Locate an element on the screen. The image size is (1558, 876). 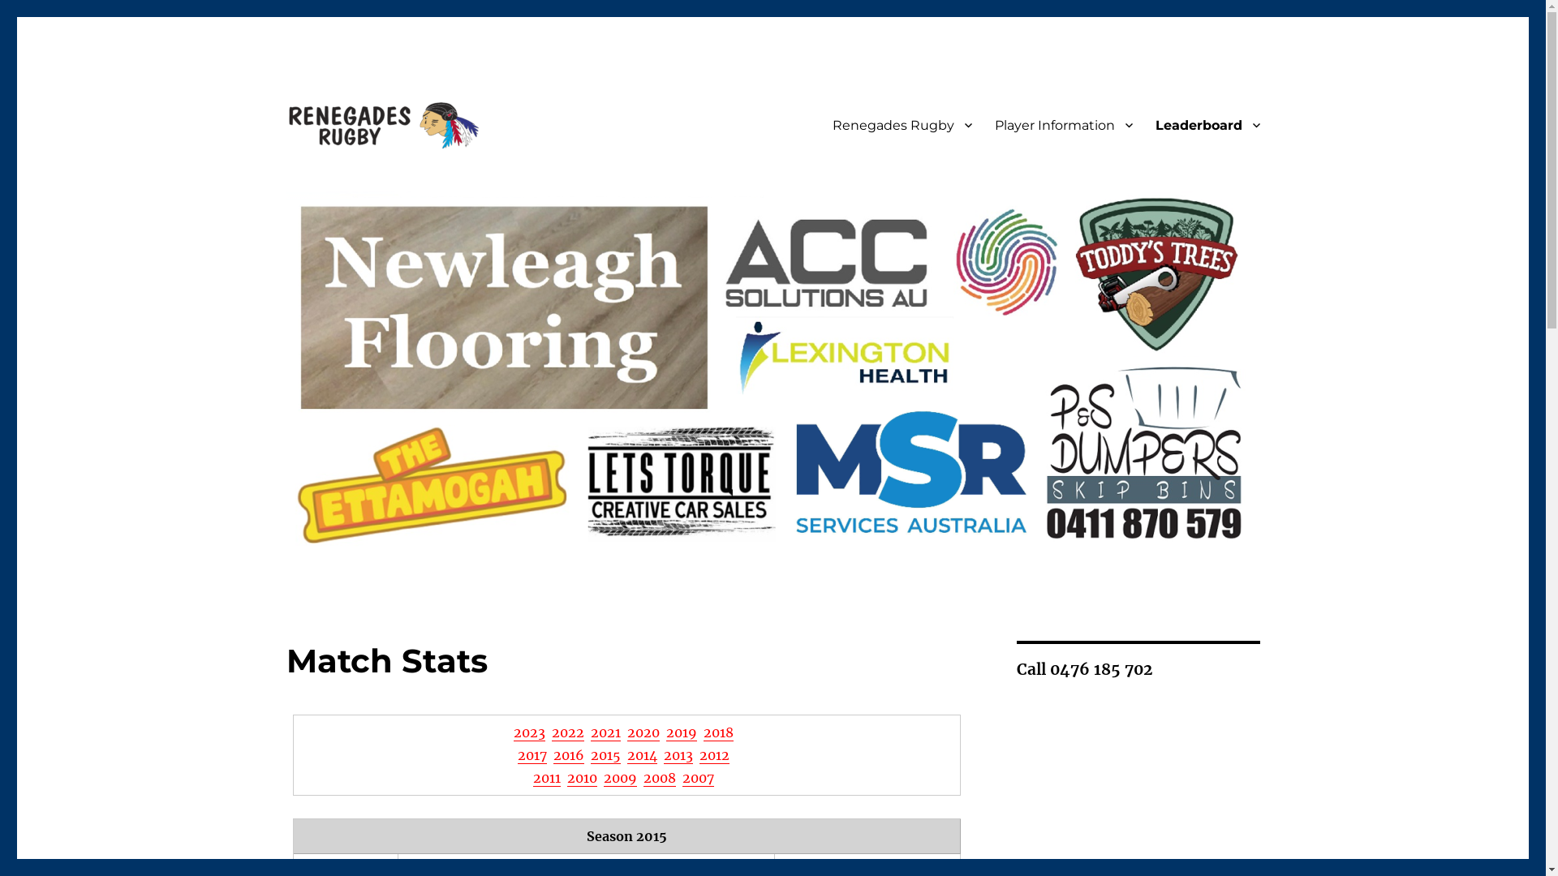
2016 is located at coordinates (569, 755).